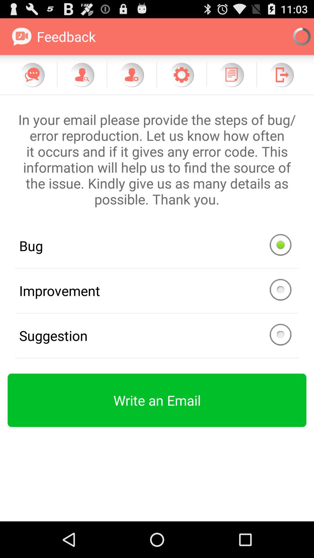  I want to click on search contact, so click(82, 75).